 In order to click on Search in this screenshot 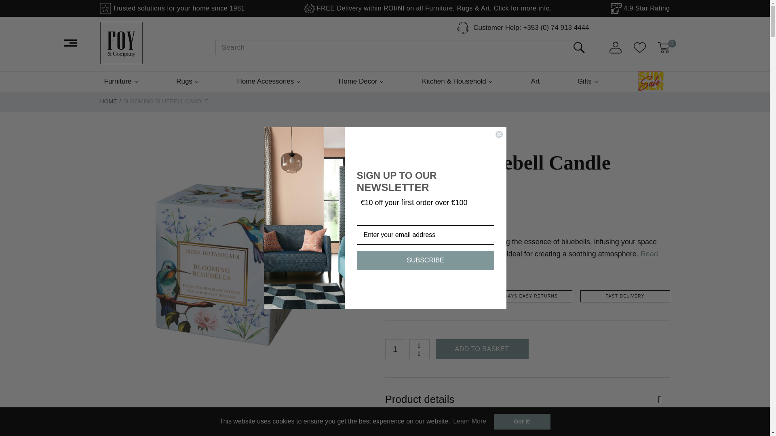, I will do `click(579, 48)`.